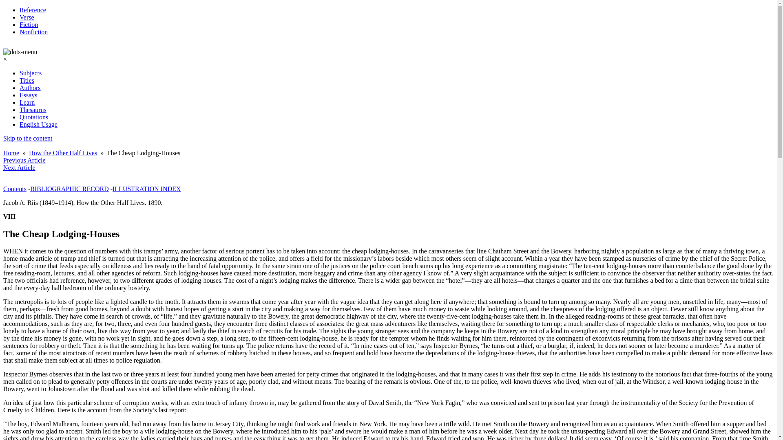  I want to click on English Usage, so click(38, 125).